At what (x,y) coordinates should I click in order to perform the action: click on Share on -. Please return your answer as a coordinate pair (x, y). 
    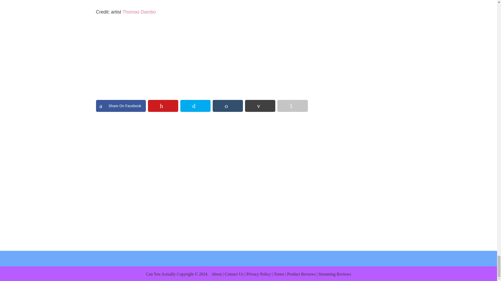
    Looking at the image, I should click on (195, 106).